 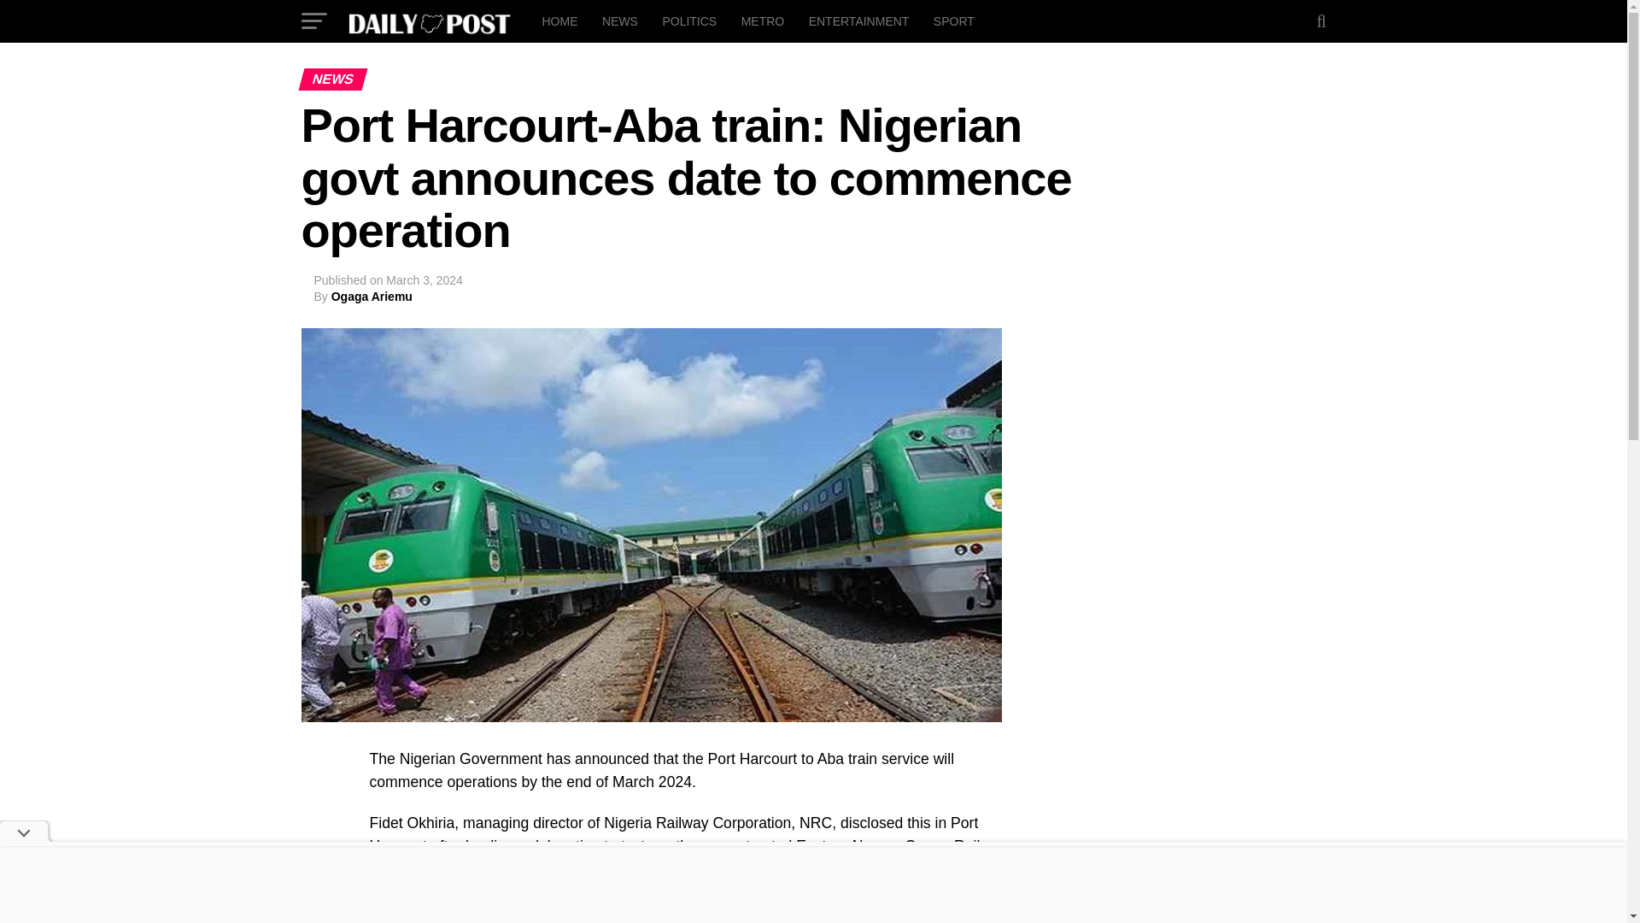 I want to click on 3rd party ad content, so click(x=812, y=885).